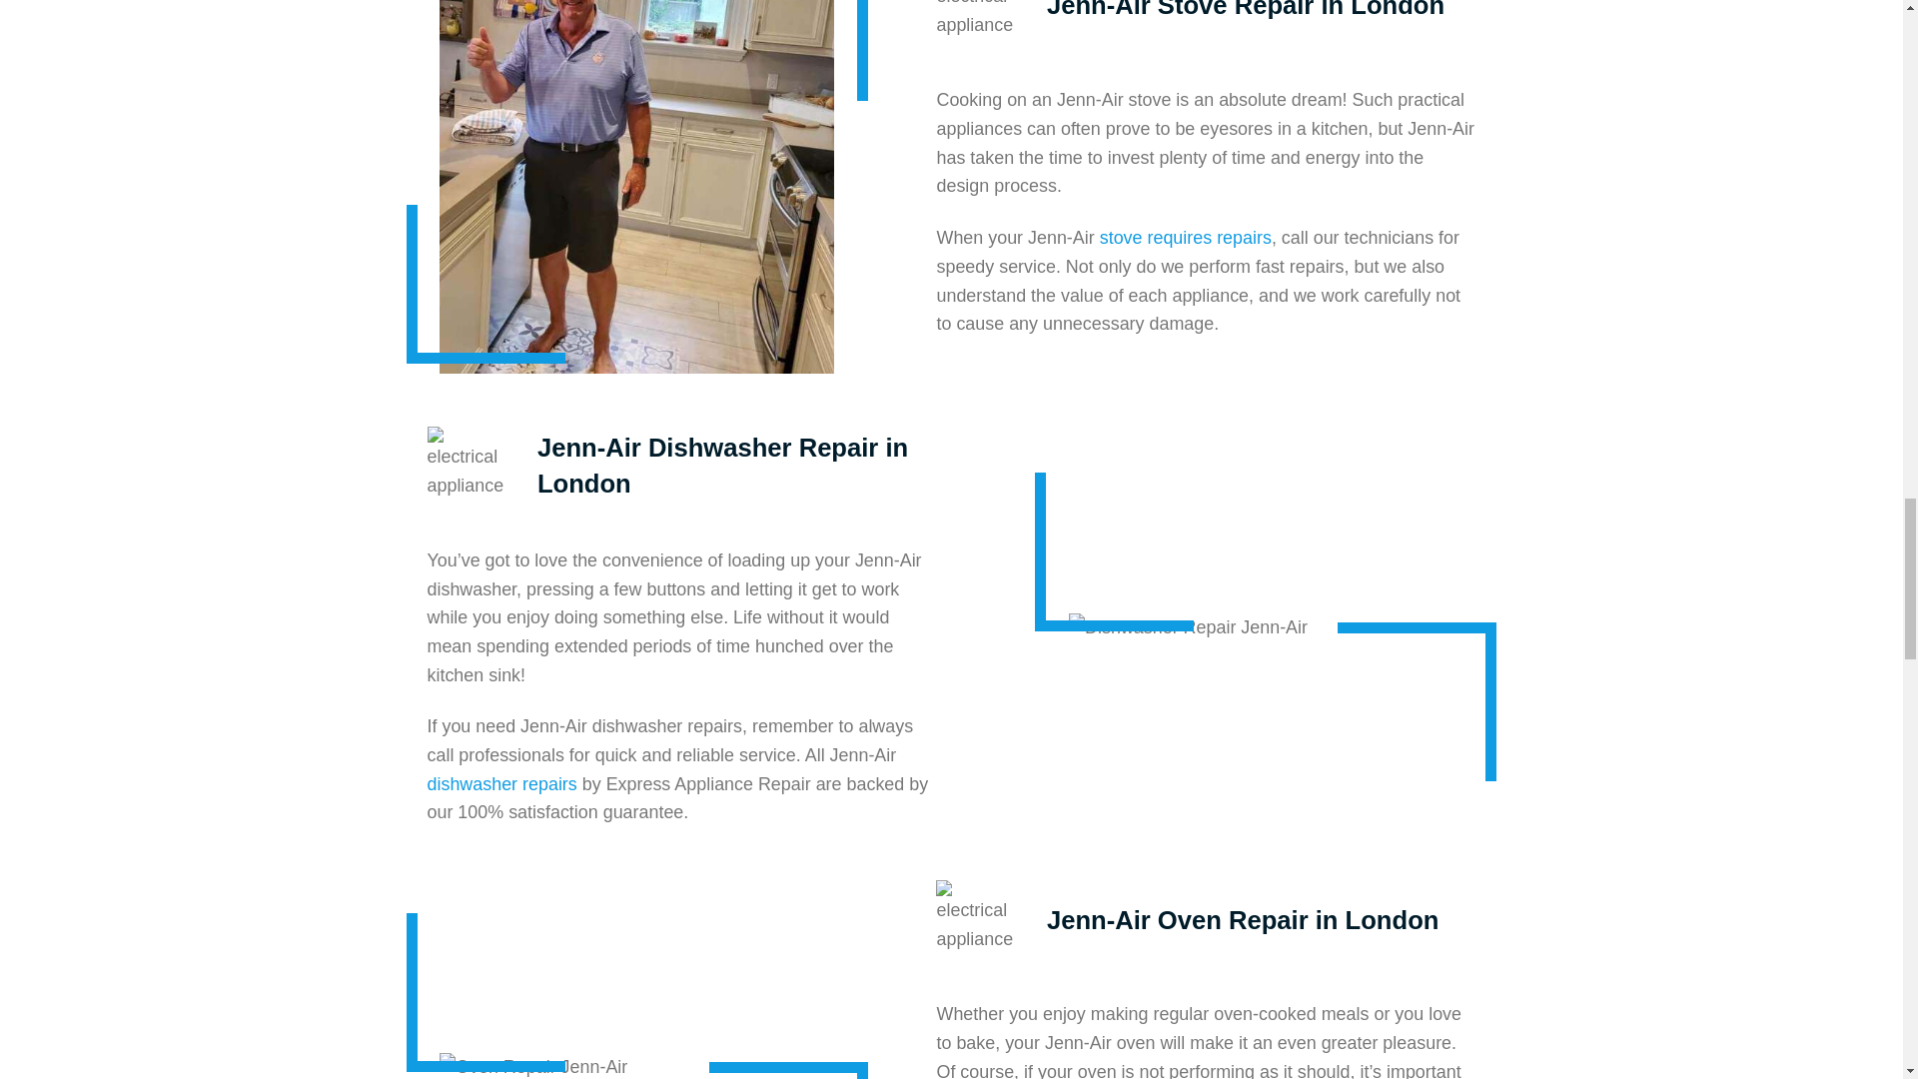  I want to click on Jenn-Air Stove Repair, so click(636, 186).